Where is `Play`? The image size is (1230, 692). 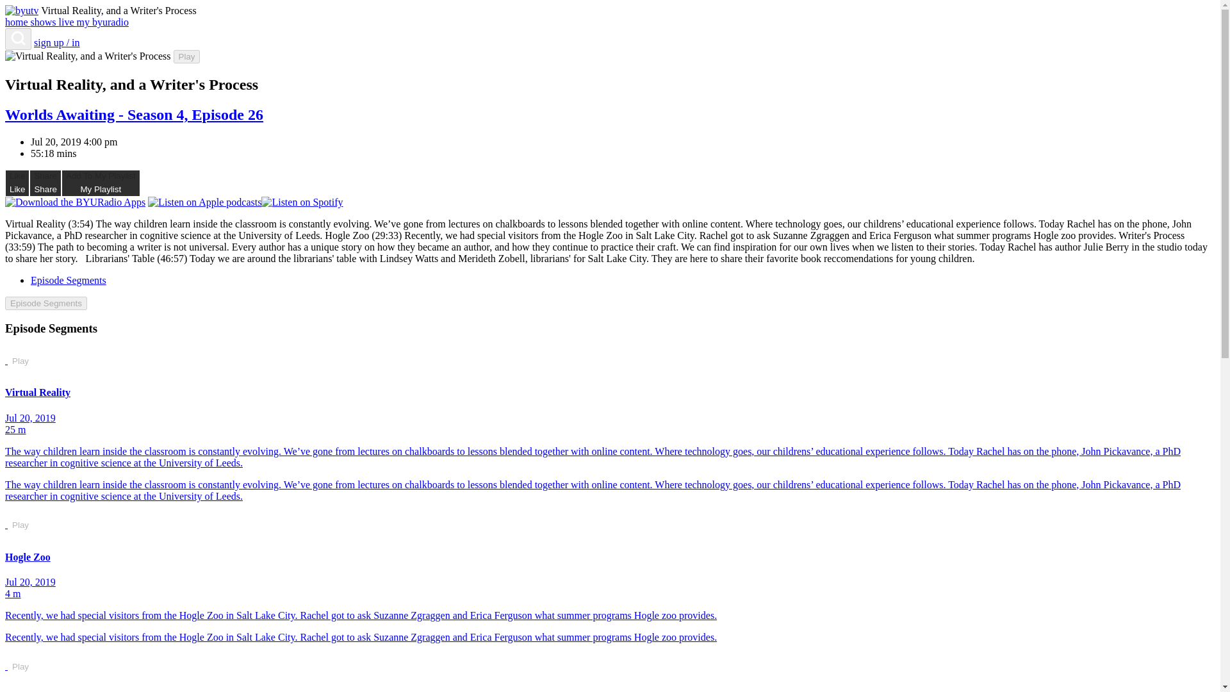
Play is located at coordinates (45, 183).